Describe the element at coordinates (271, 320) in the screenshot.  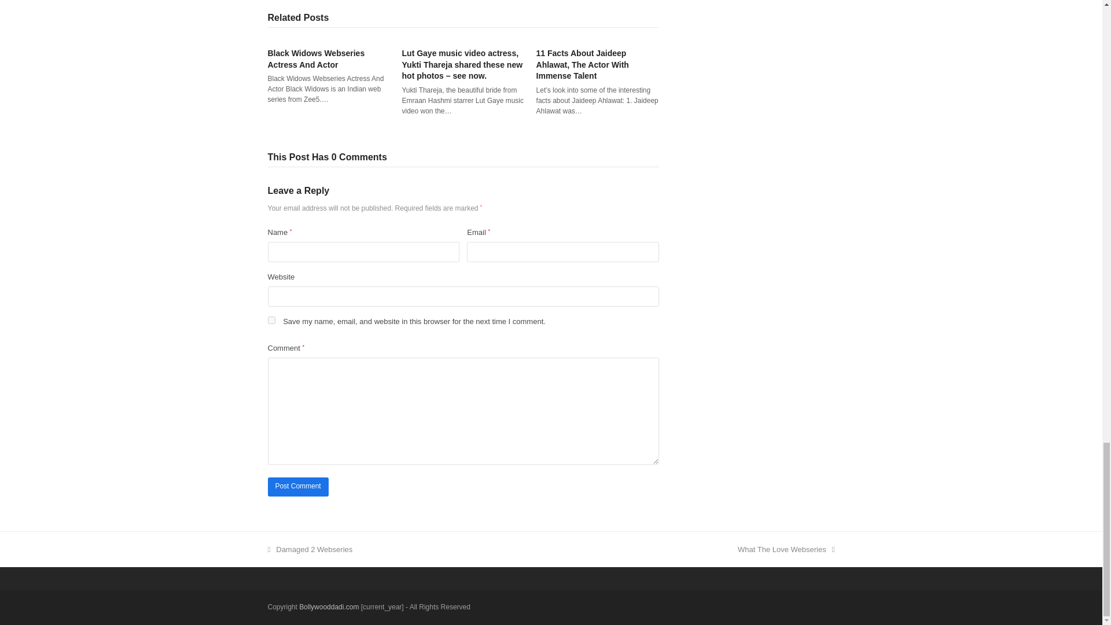
I see `yes` at that location.